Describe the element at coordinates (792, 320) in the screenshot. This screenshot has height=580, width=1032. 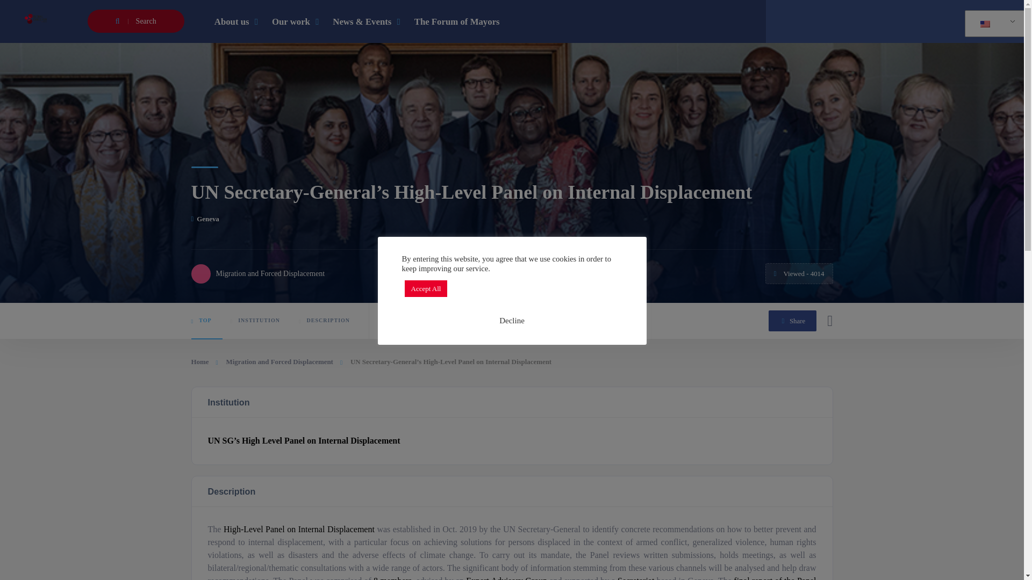
I see `Share` at that location.